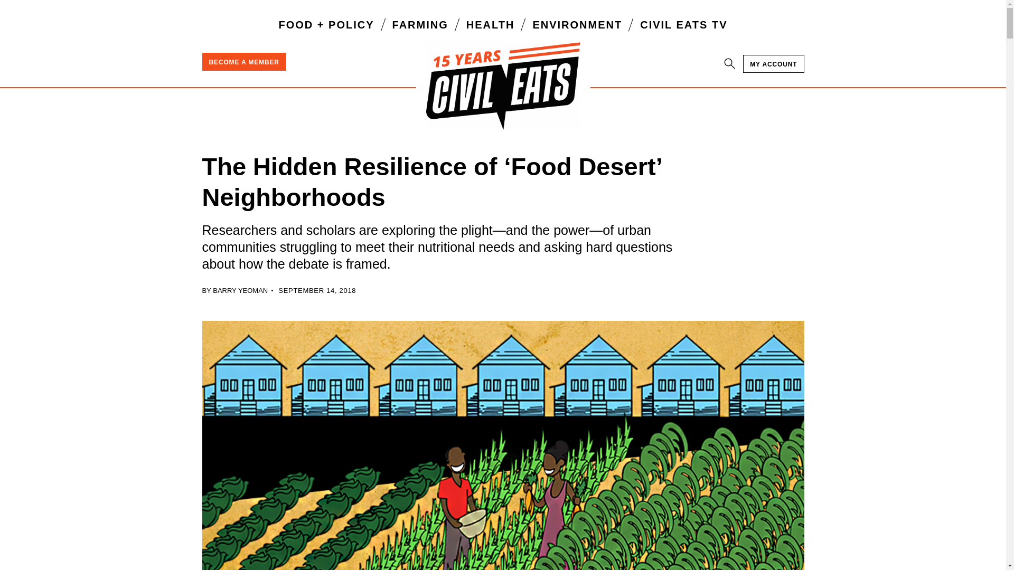 This screenshot has width=1014, height=570. I want to click on Posts by Barry Yeoman, so click(240, 290).